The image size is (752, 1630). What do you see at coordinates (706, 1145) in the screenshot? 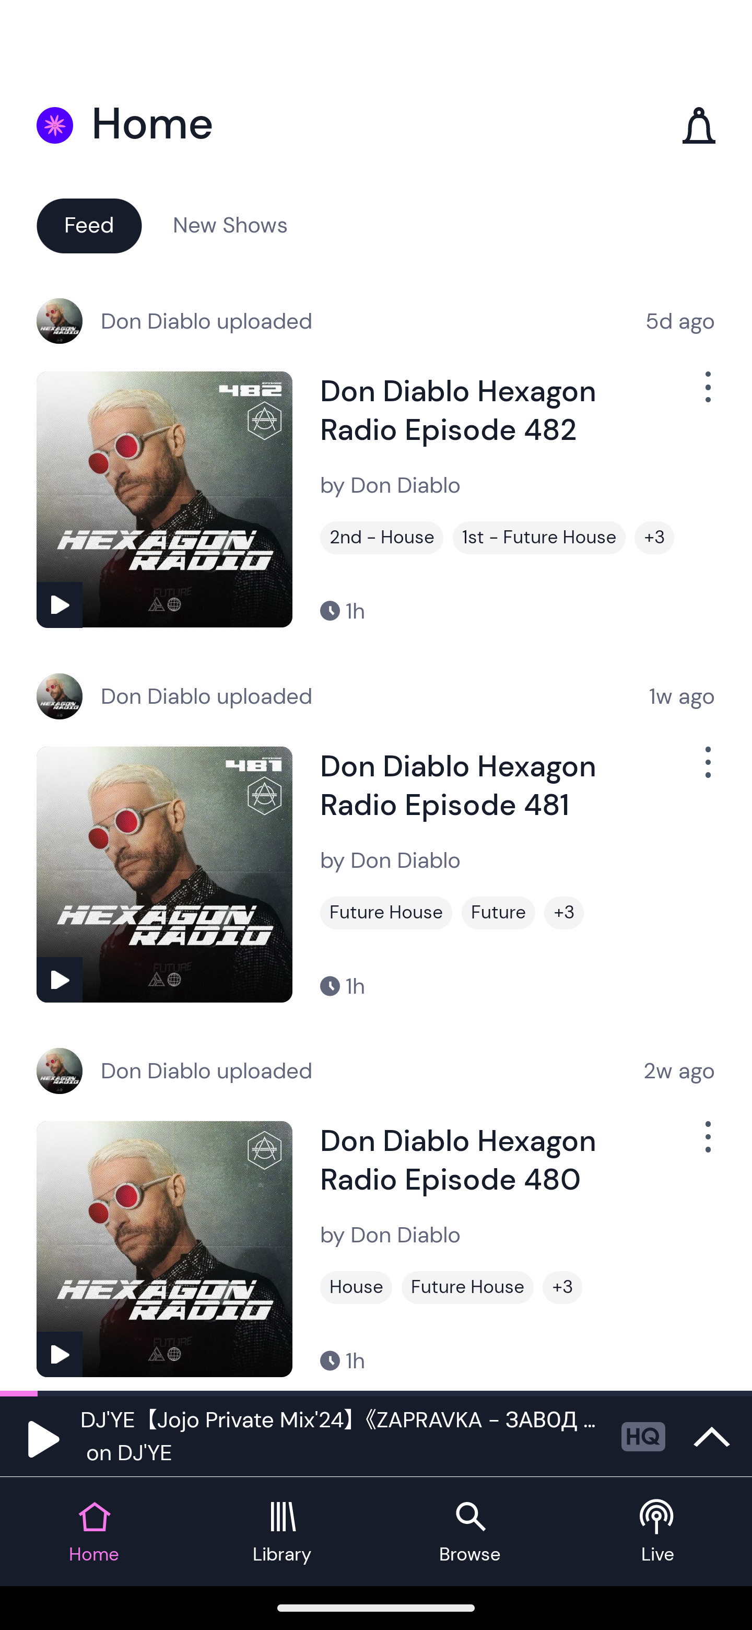
I see `Show Options Menu Button` at bounding box center [706, 1145].